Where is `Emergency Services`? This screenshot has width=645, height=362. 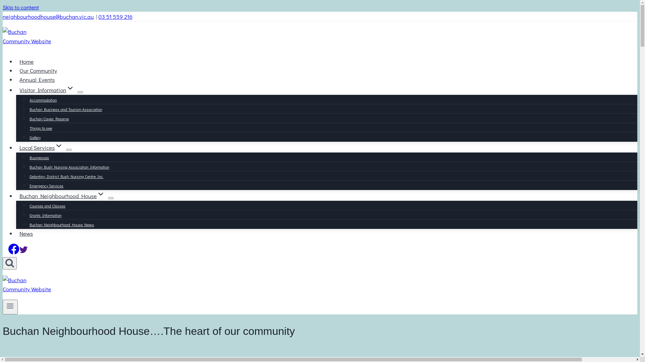 Emergency Services is located at coordinates (46, 186).